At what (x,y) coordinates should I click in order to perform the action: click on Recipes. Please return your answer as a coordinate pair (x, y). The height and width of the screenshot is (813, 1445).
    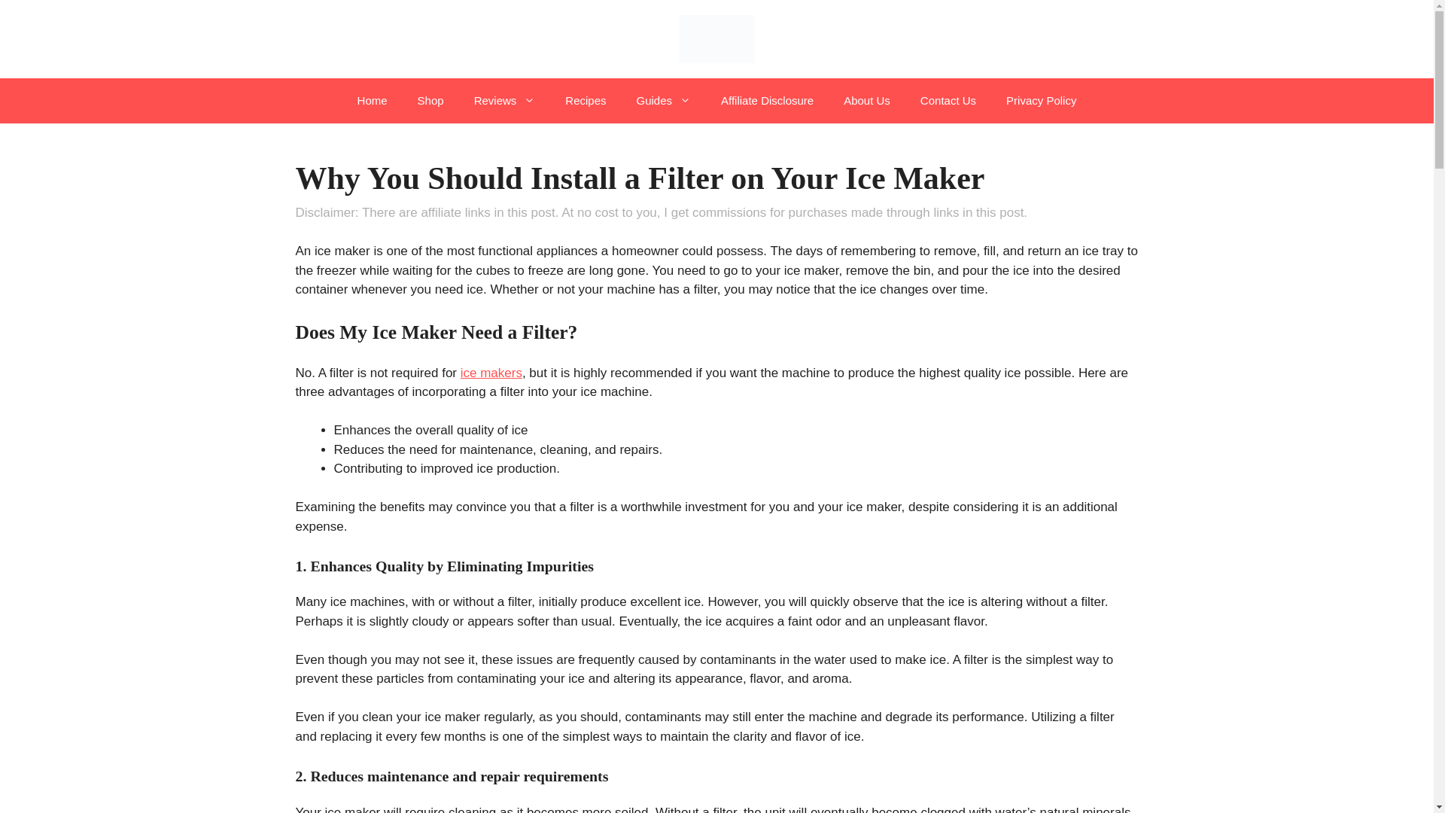
    Looking at the image, I should click on (586, 101).